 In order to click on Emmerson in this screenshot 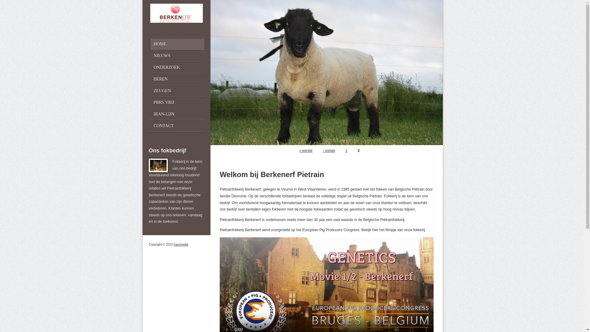, I will do `click(327, 73)`.